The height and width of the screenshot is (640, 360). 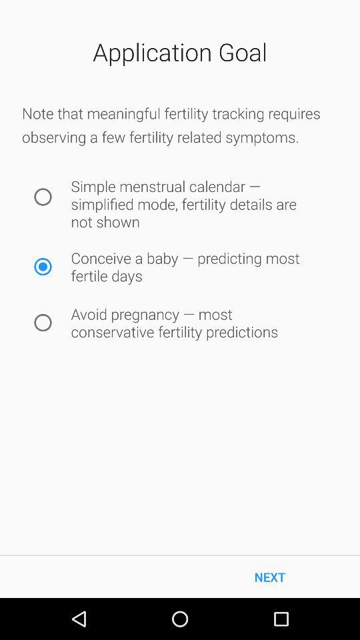 I want to click on select icon to the left of the avoid pregnancy most item, so click(x=43, y=323).